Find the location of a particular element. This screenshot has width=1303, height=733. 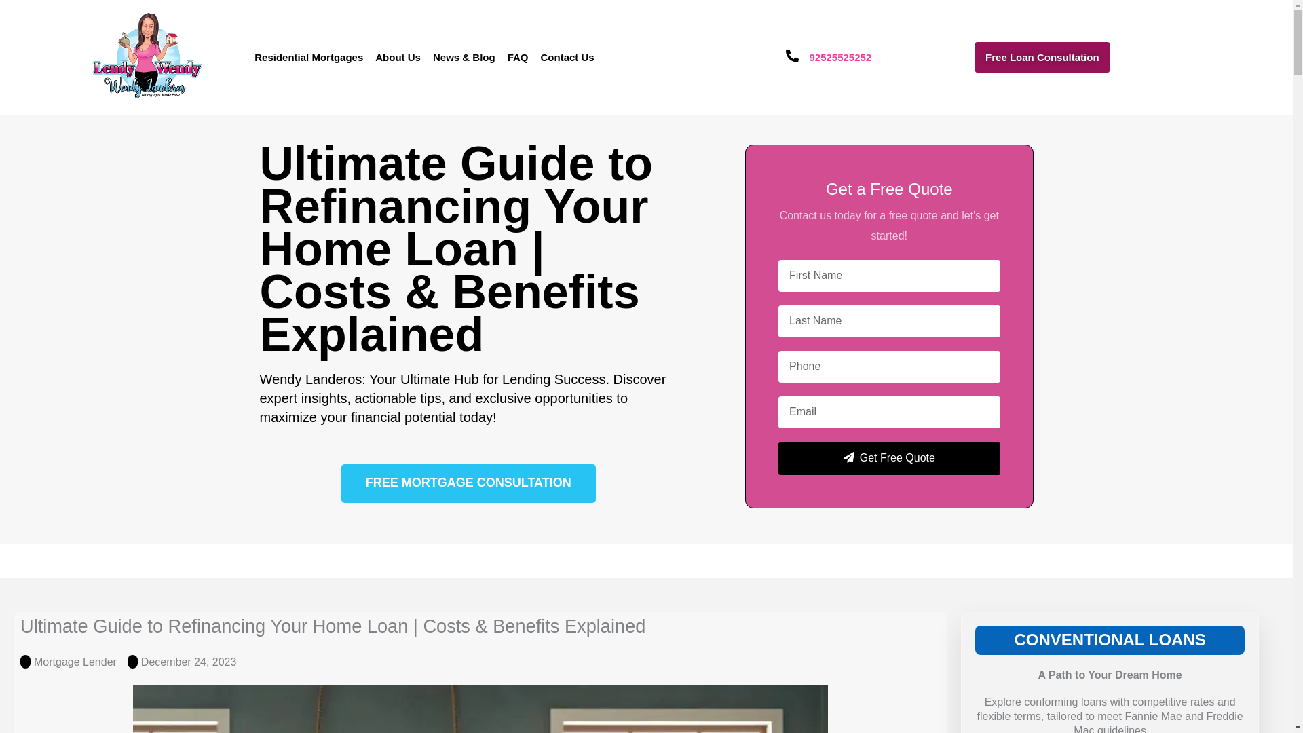

About Us is located at coordinates (398, 58).